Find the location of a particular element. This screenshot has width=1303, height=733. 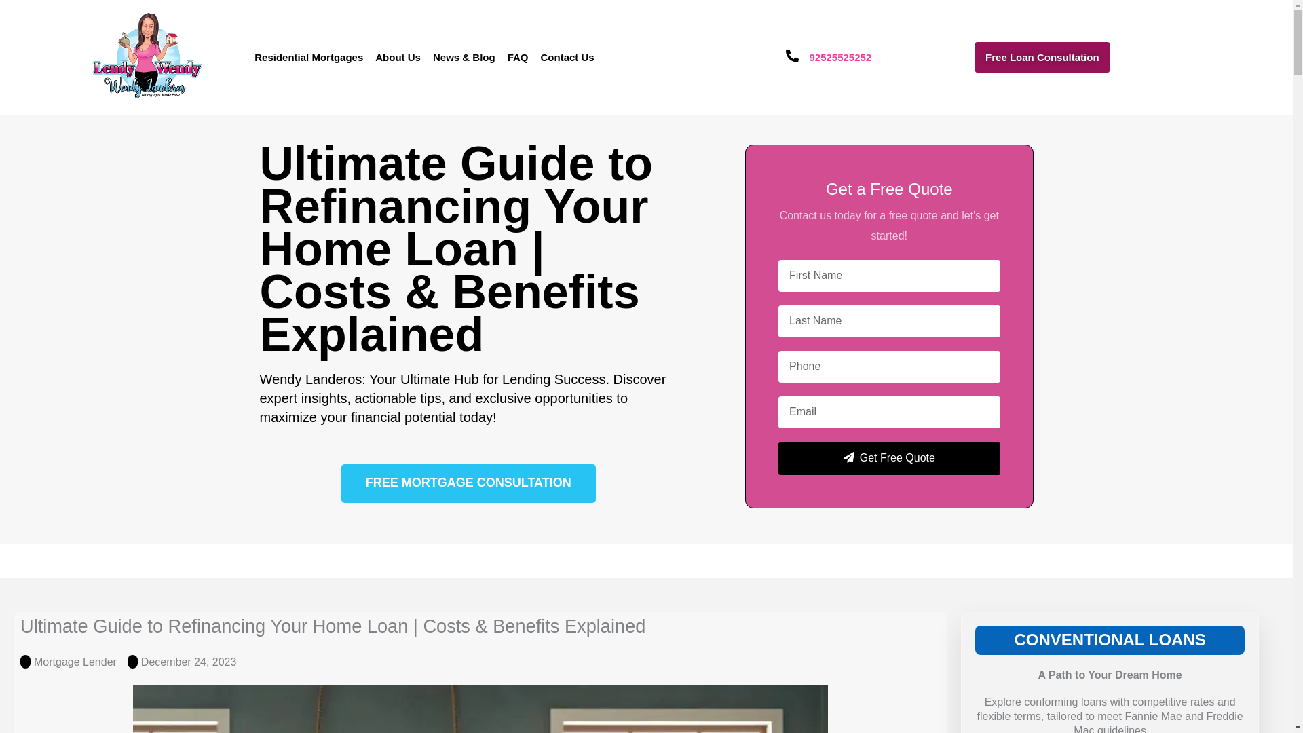

About Us is located at coordinates (398, 58).